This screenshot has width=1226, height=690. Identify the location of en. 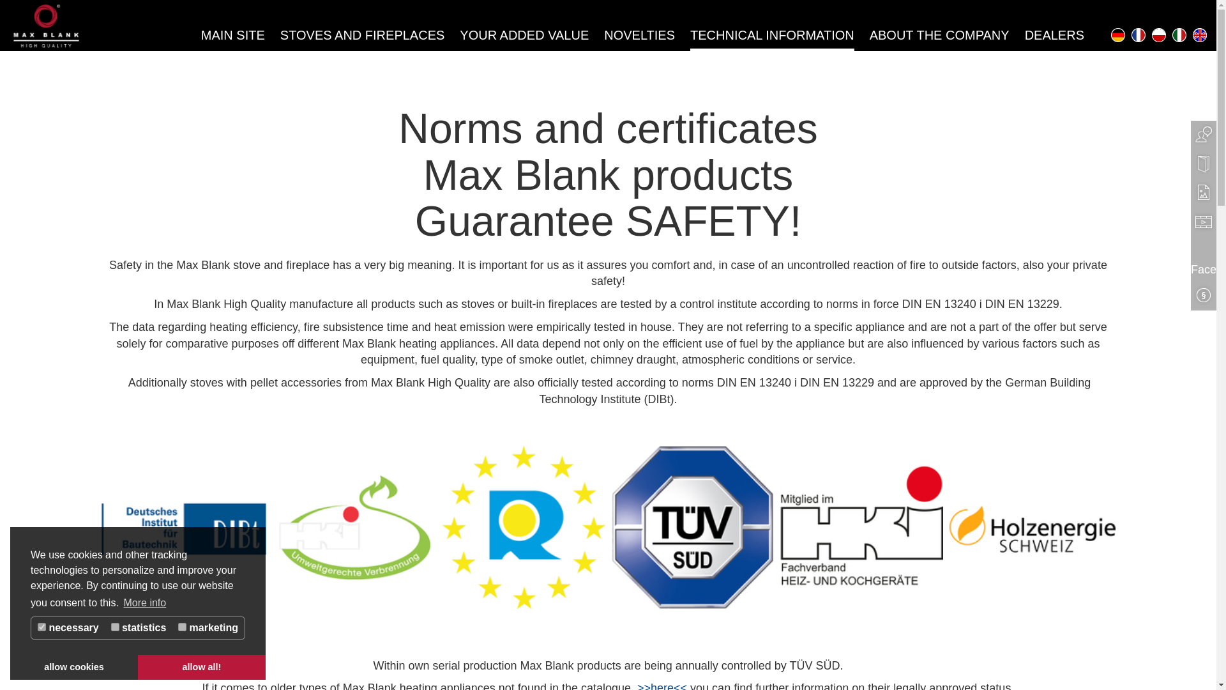
(1199, 34).